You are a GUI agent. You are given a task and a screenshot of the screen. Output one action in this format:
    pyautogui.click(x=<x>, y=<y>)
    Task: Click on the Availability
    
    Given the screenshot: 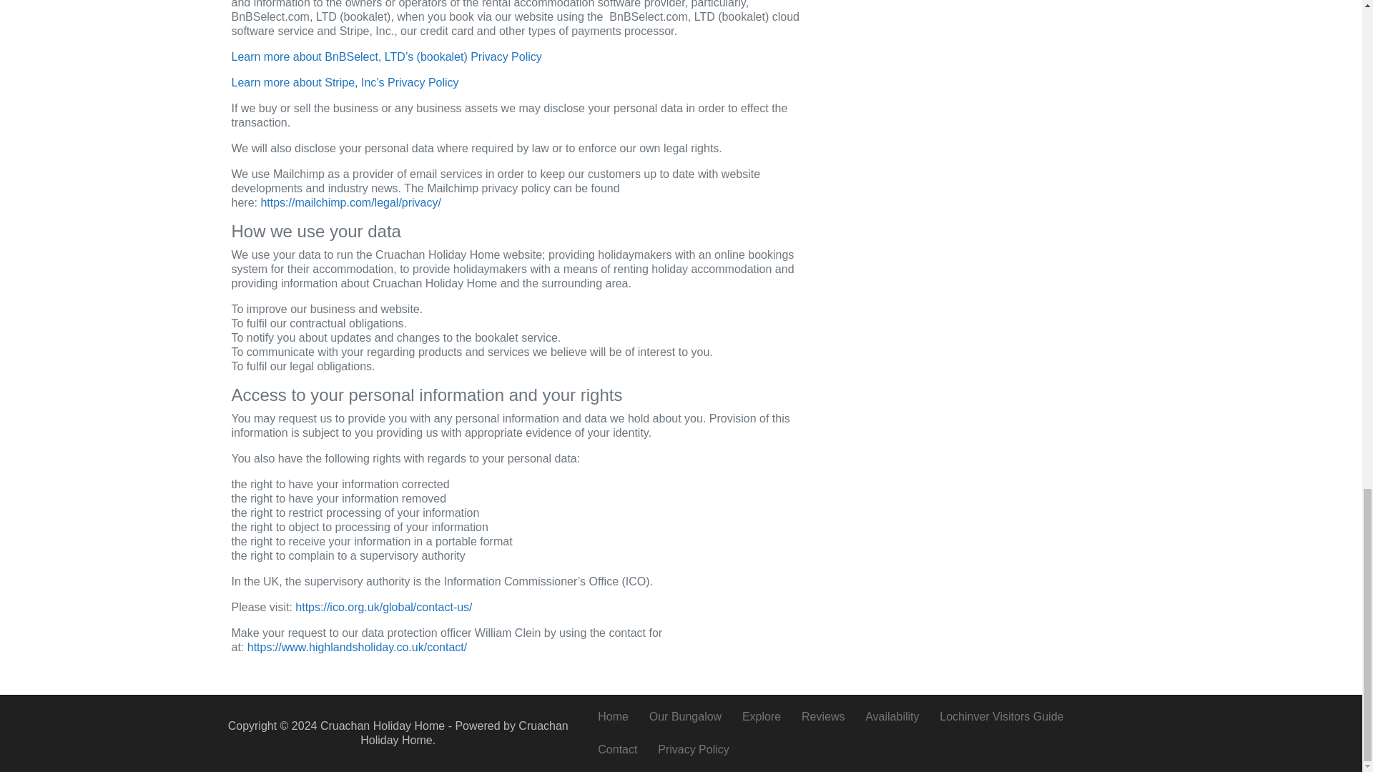 What is the action you would take?
    pyautogui.click(x=892, y=718)
    